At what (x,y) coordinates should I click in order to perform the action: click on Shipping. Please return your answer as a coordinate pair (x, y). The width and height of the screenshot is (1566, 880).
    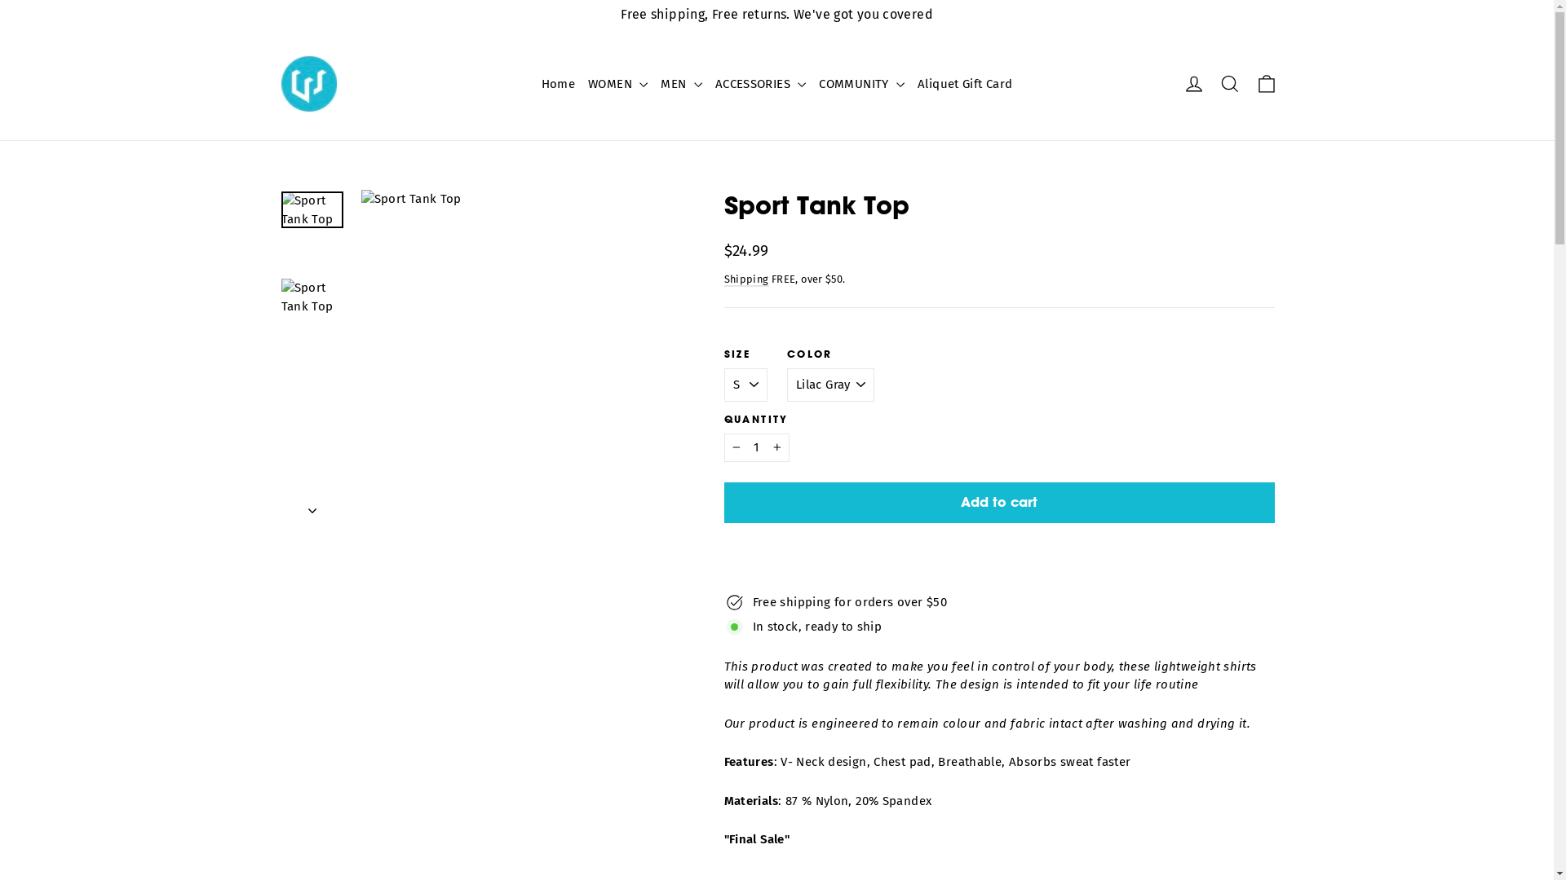
    Looking at the image, I should click on (747, 279).